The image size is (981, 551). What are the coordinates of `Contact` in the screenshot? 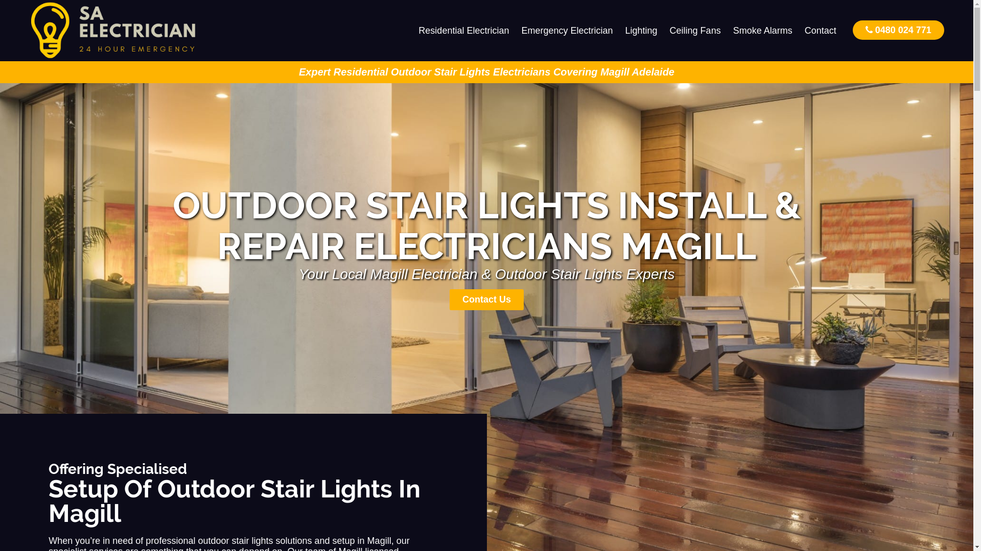 It's located at (821, 31).